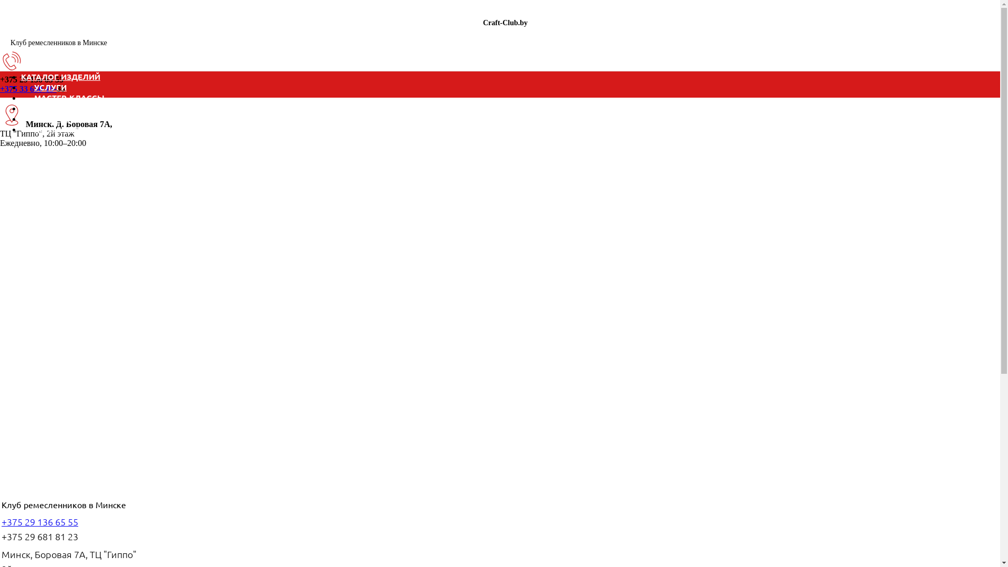 The image size is (1008, 567). I want to click on +375 33 630-19-, so click(28, 89).